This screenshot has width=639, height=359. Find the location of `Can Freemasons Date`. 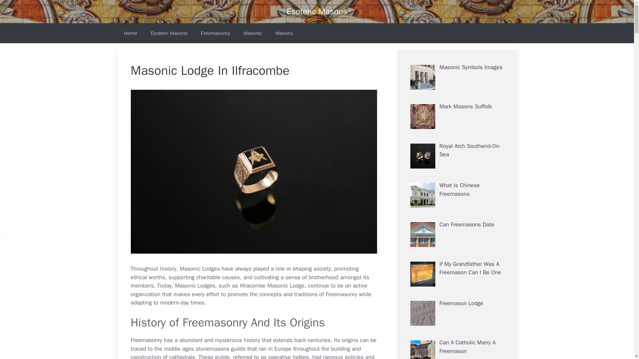

Can Freemasons Date is located at coordinates (467, 224).